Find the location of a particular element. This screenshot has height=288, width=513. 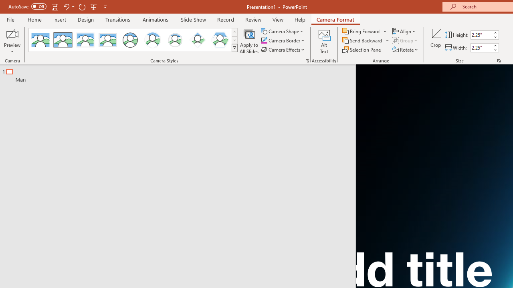

AutomationID: CameoStylesGallery is located at coordinates (133, 40).